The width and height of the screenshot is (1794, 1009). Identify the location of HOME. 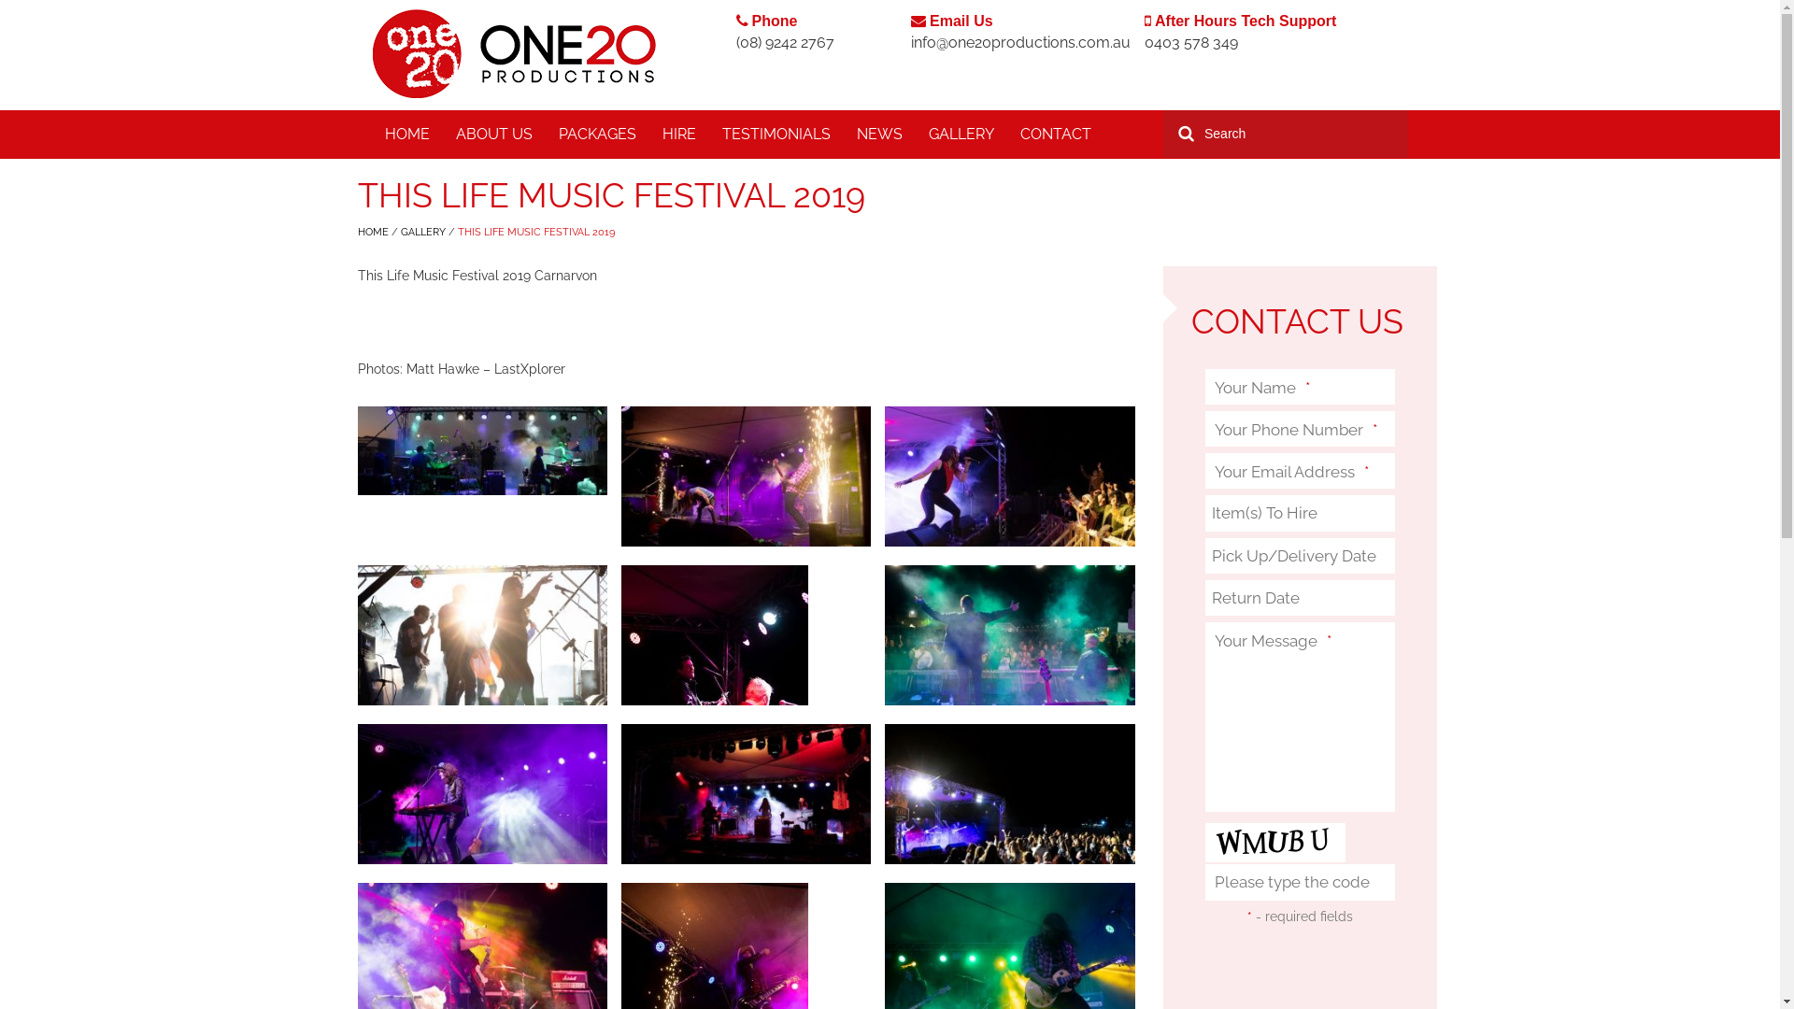
(374, 232).